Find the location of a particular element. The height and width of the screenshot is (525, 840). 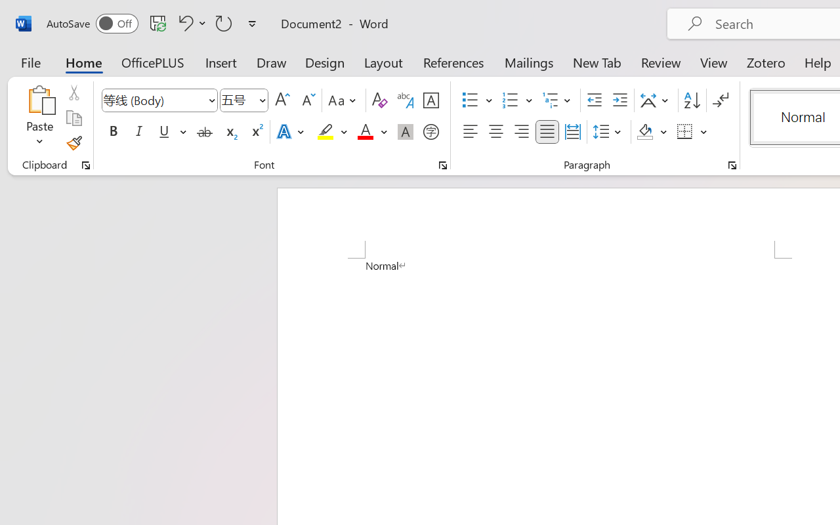

Paste is located at coordinates (39, 100).